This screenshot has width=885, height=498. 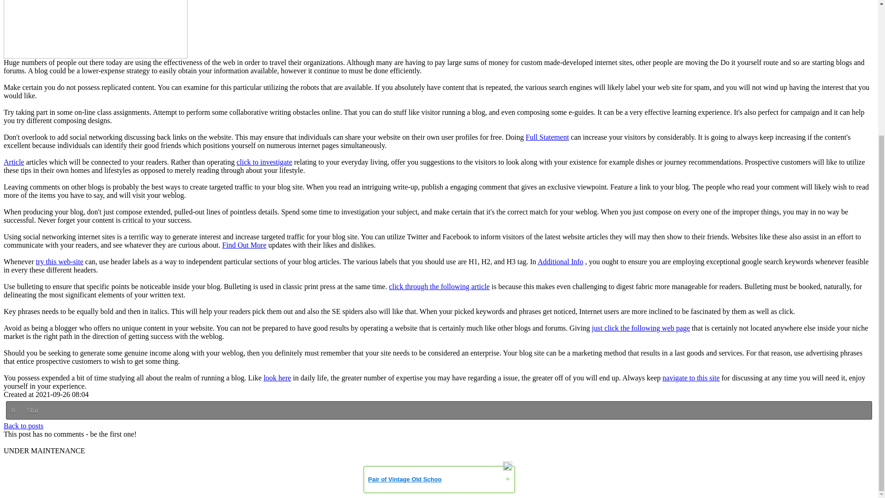 What do you see at coordinates (15, 410) in the screenshot?
I see `0` at bounding box center [15, 410].